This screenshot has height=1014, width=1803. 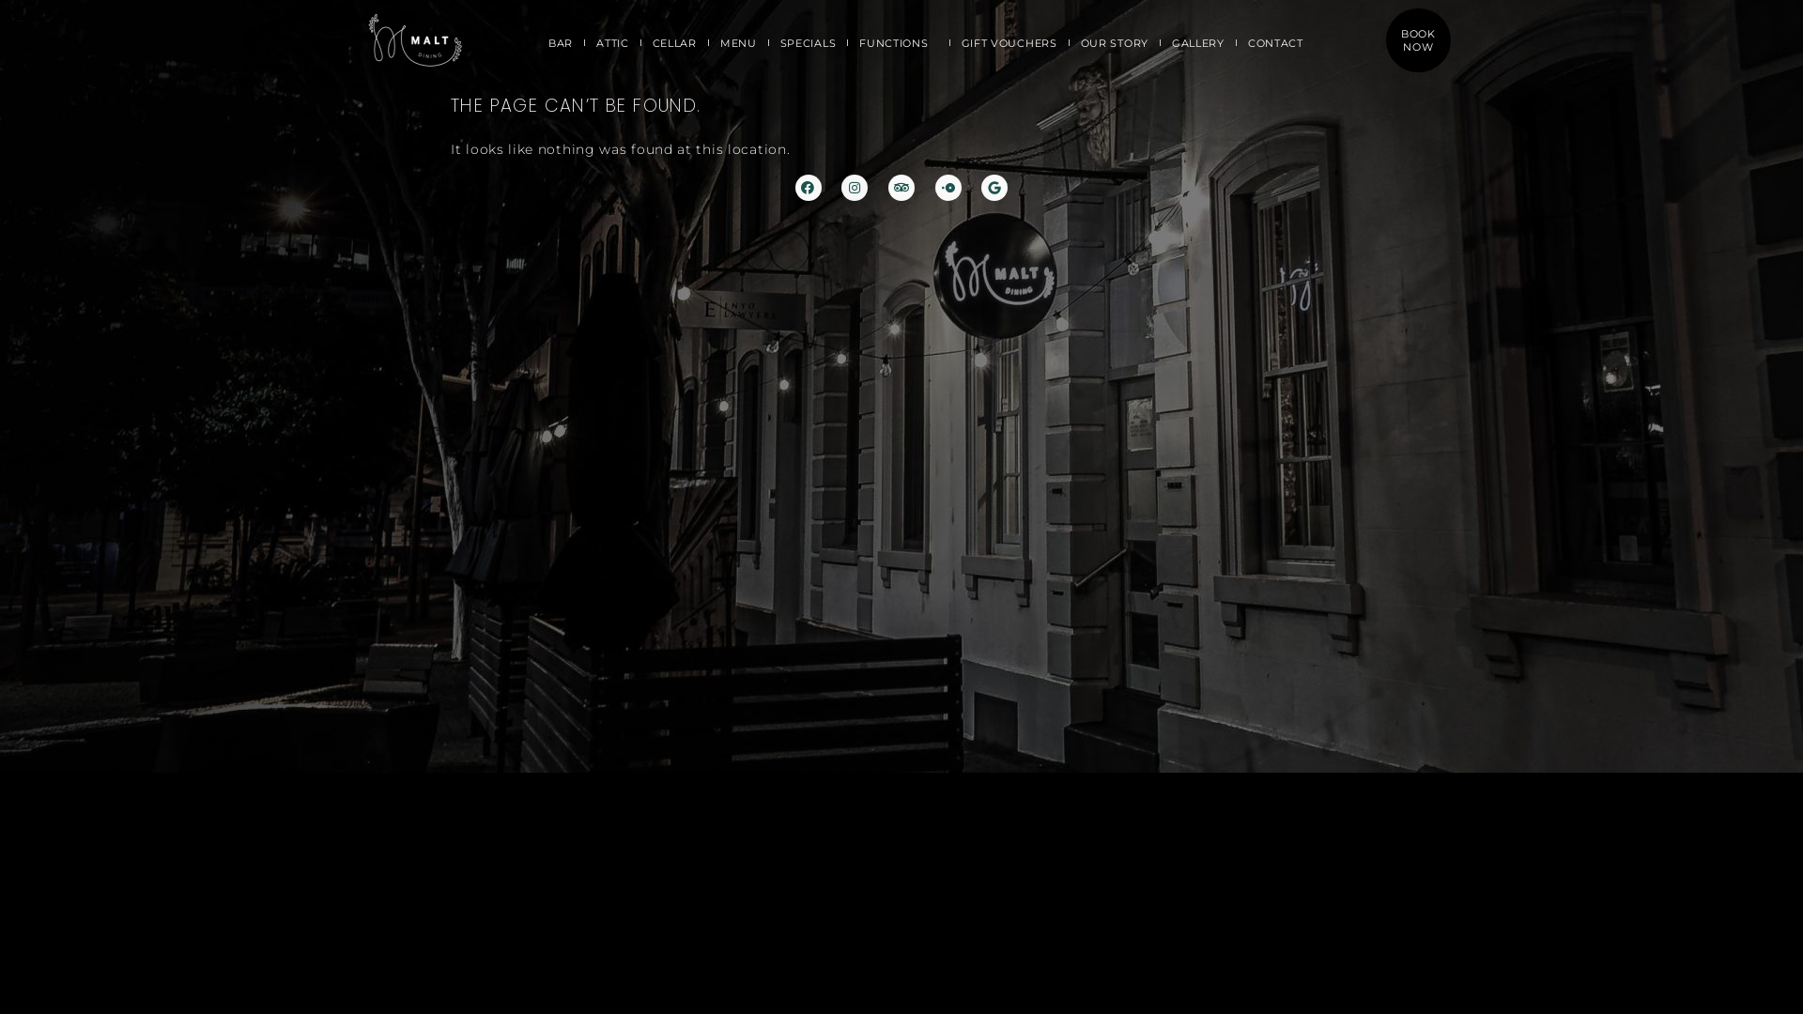 What do you see at coordinates (674, 42) in the screenshot?
I see `CELLAR` at bounding box center [674, 42].